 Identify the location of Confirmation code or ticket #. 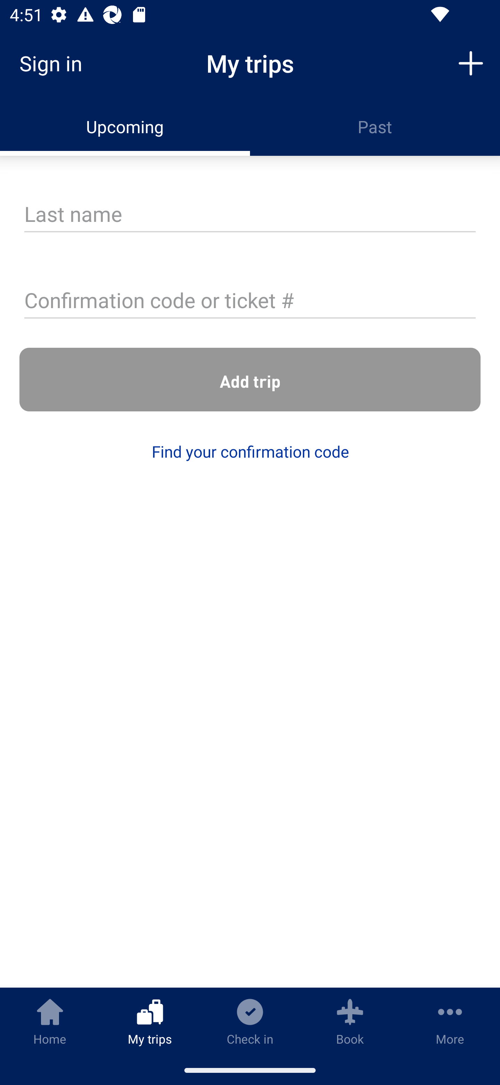
(250, 302).